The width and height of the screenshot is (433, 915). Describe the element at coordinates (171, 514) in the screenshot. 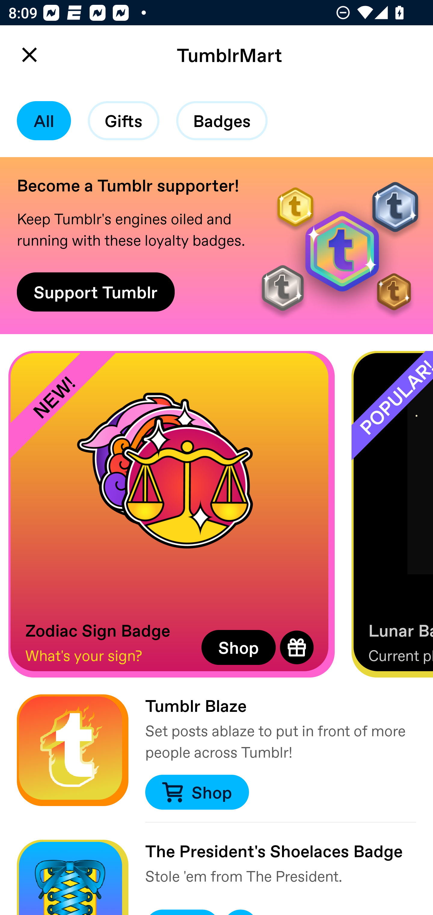

I see `NEW! Zodiac Sign Badge What's your sign? Shop` at that location.